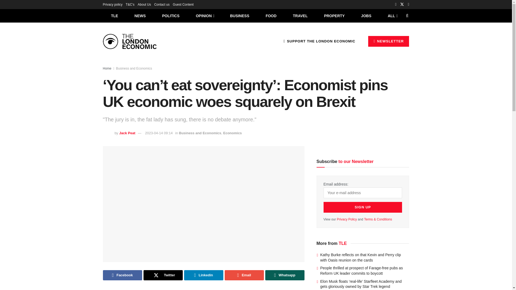  What do you see at coordinates (205, 16) in the screenshot?
I see `OPINION` at bounding box center [205, 16].